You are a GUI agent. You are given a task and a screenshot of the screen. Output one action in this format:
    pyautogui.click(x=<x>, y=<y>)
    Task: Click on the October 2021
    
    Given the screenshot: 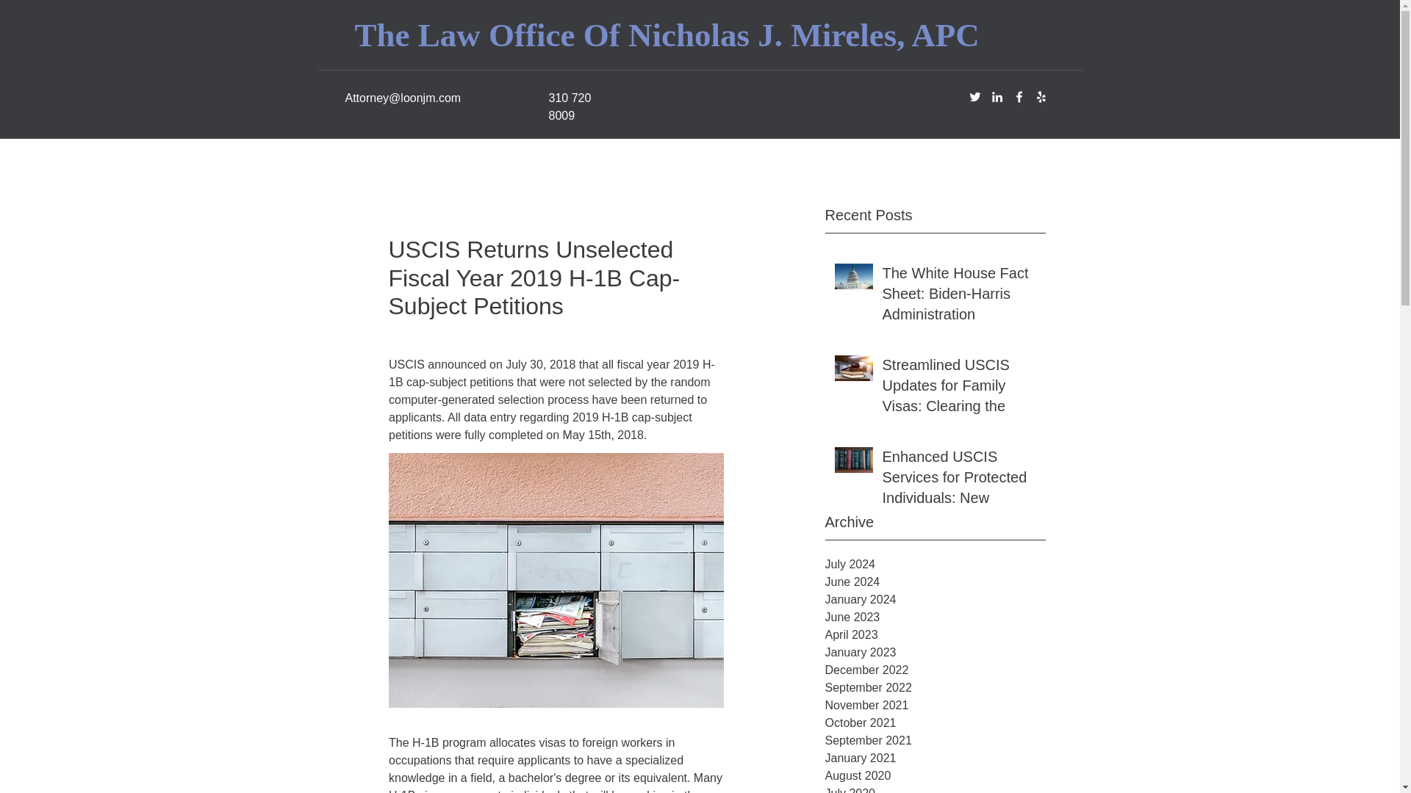 What is the action you would take?
    pyautogui.click(x=935, y=723)
    